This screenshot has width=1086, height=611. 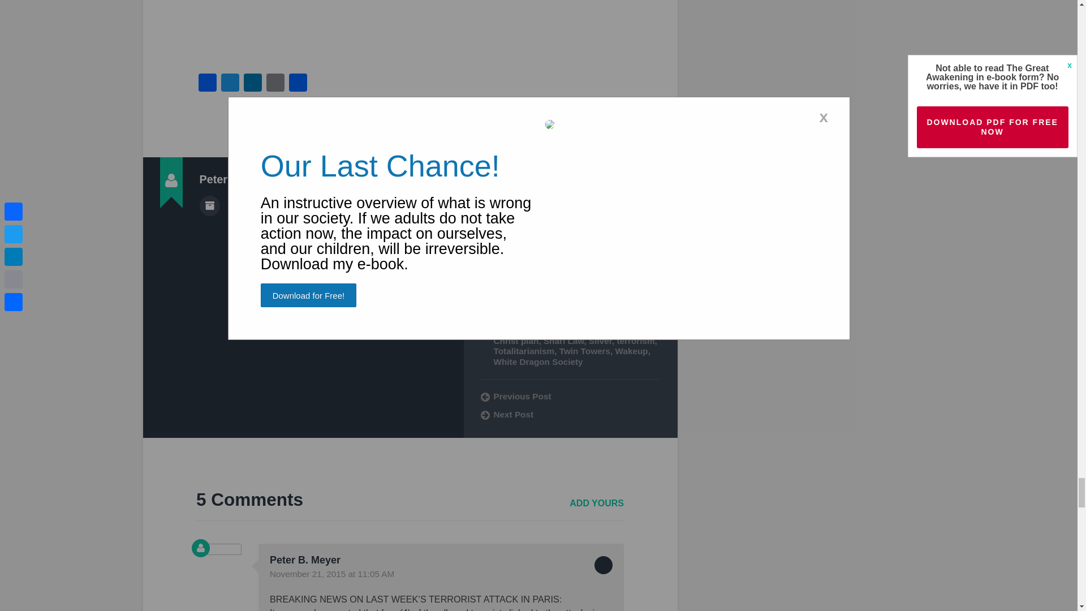 I want to click on Next post: Bitcoin explained, so click(x=570, y=414).